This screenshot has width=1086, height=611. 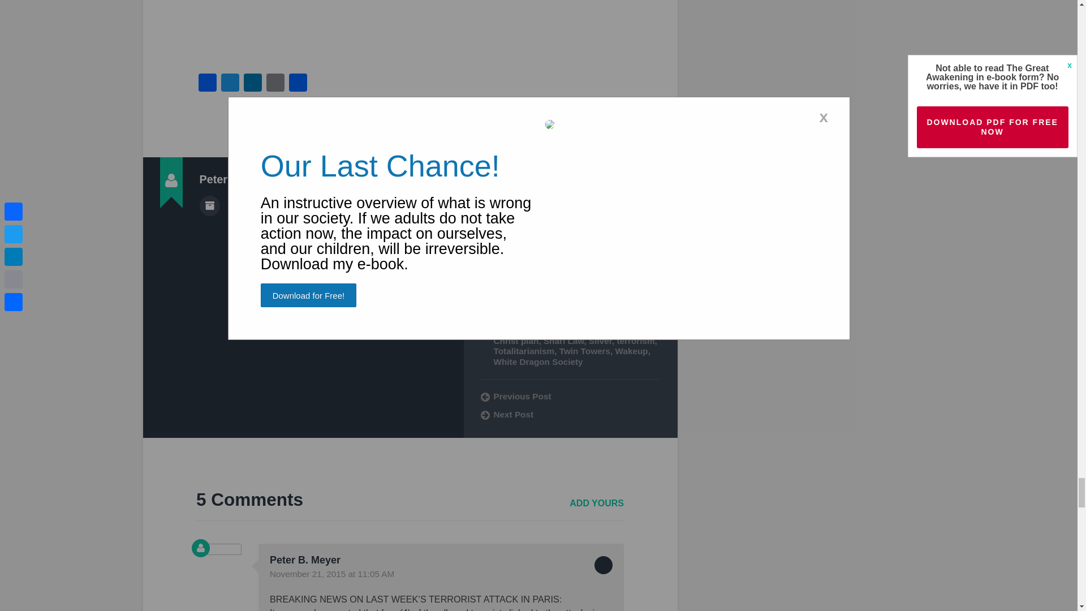 I want to click on Next post: Bitcoin explained, so click(x=570, y=414).